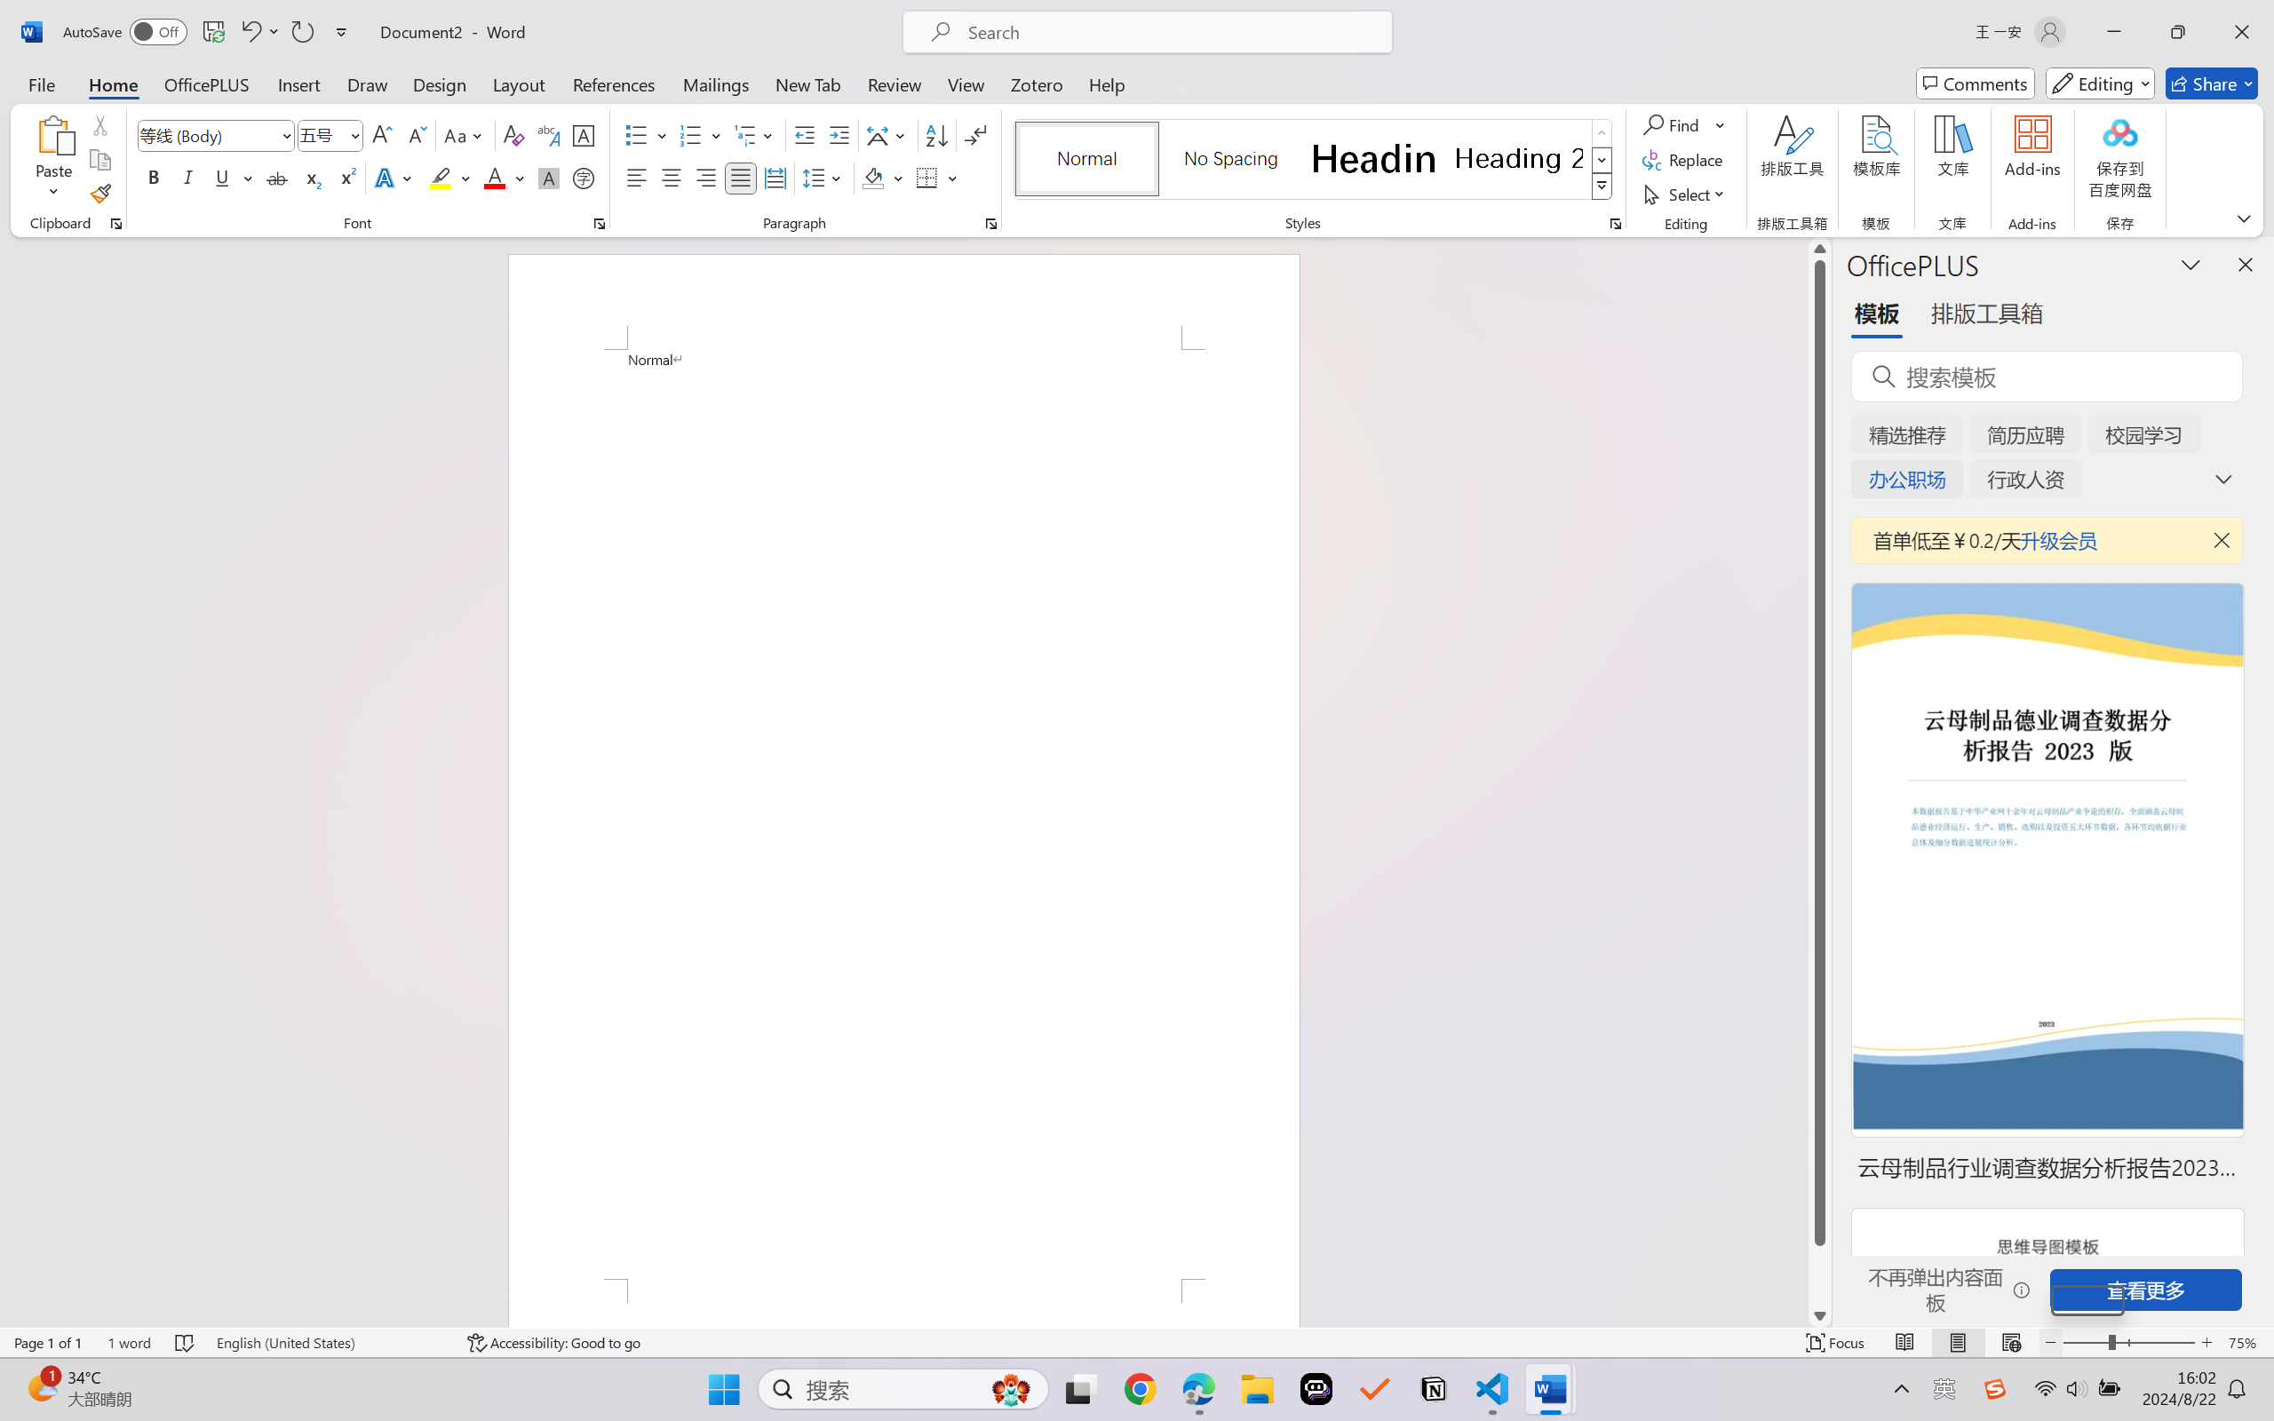 This screenshot has width=2274, height=1421. I want to click on Word Count 1 word, so click(130, 1343).